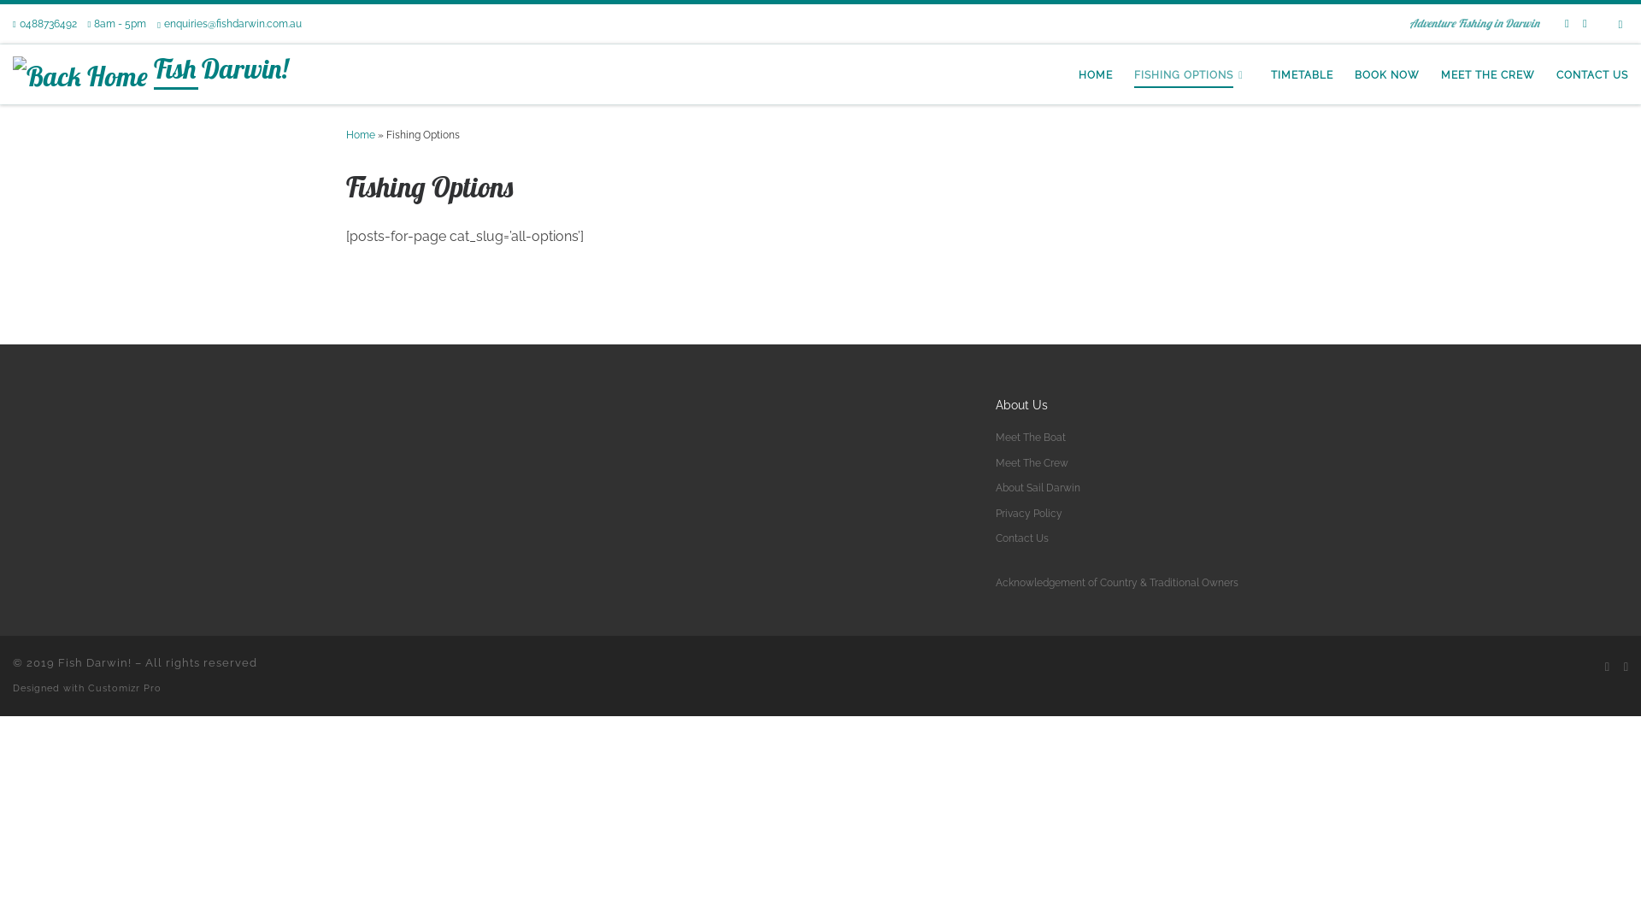  What do you see at coordinates (229, 24) in the screenshot?
I see `enquiries@fishdarwin.com.au` at bounding box center [229, 24].